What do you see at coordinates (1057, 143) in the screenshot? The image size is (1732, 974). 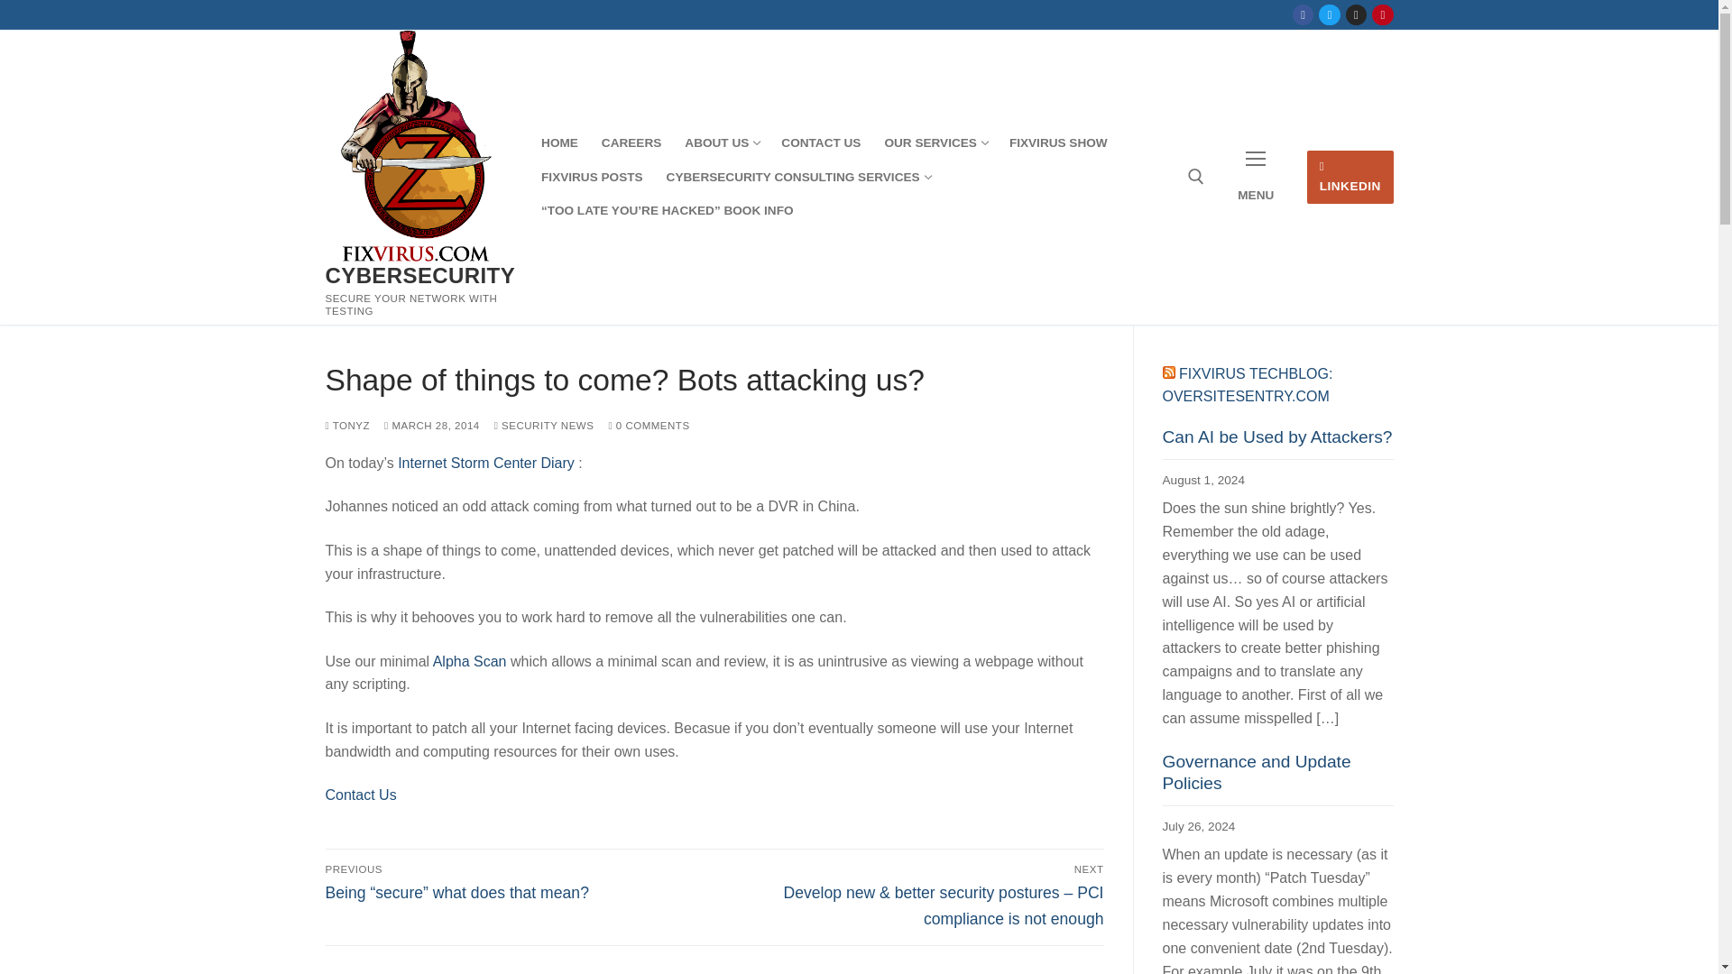 I see `FIXVIRUS SHOW` at bounding box center [1057, 143].